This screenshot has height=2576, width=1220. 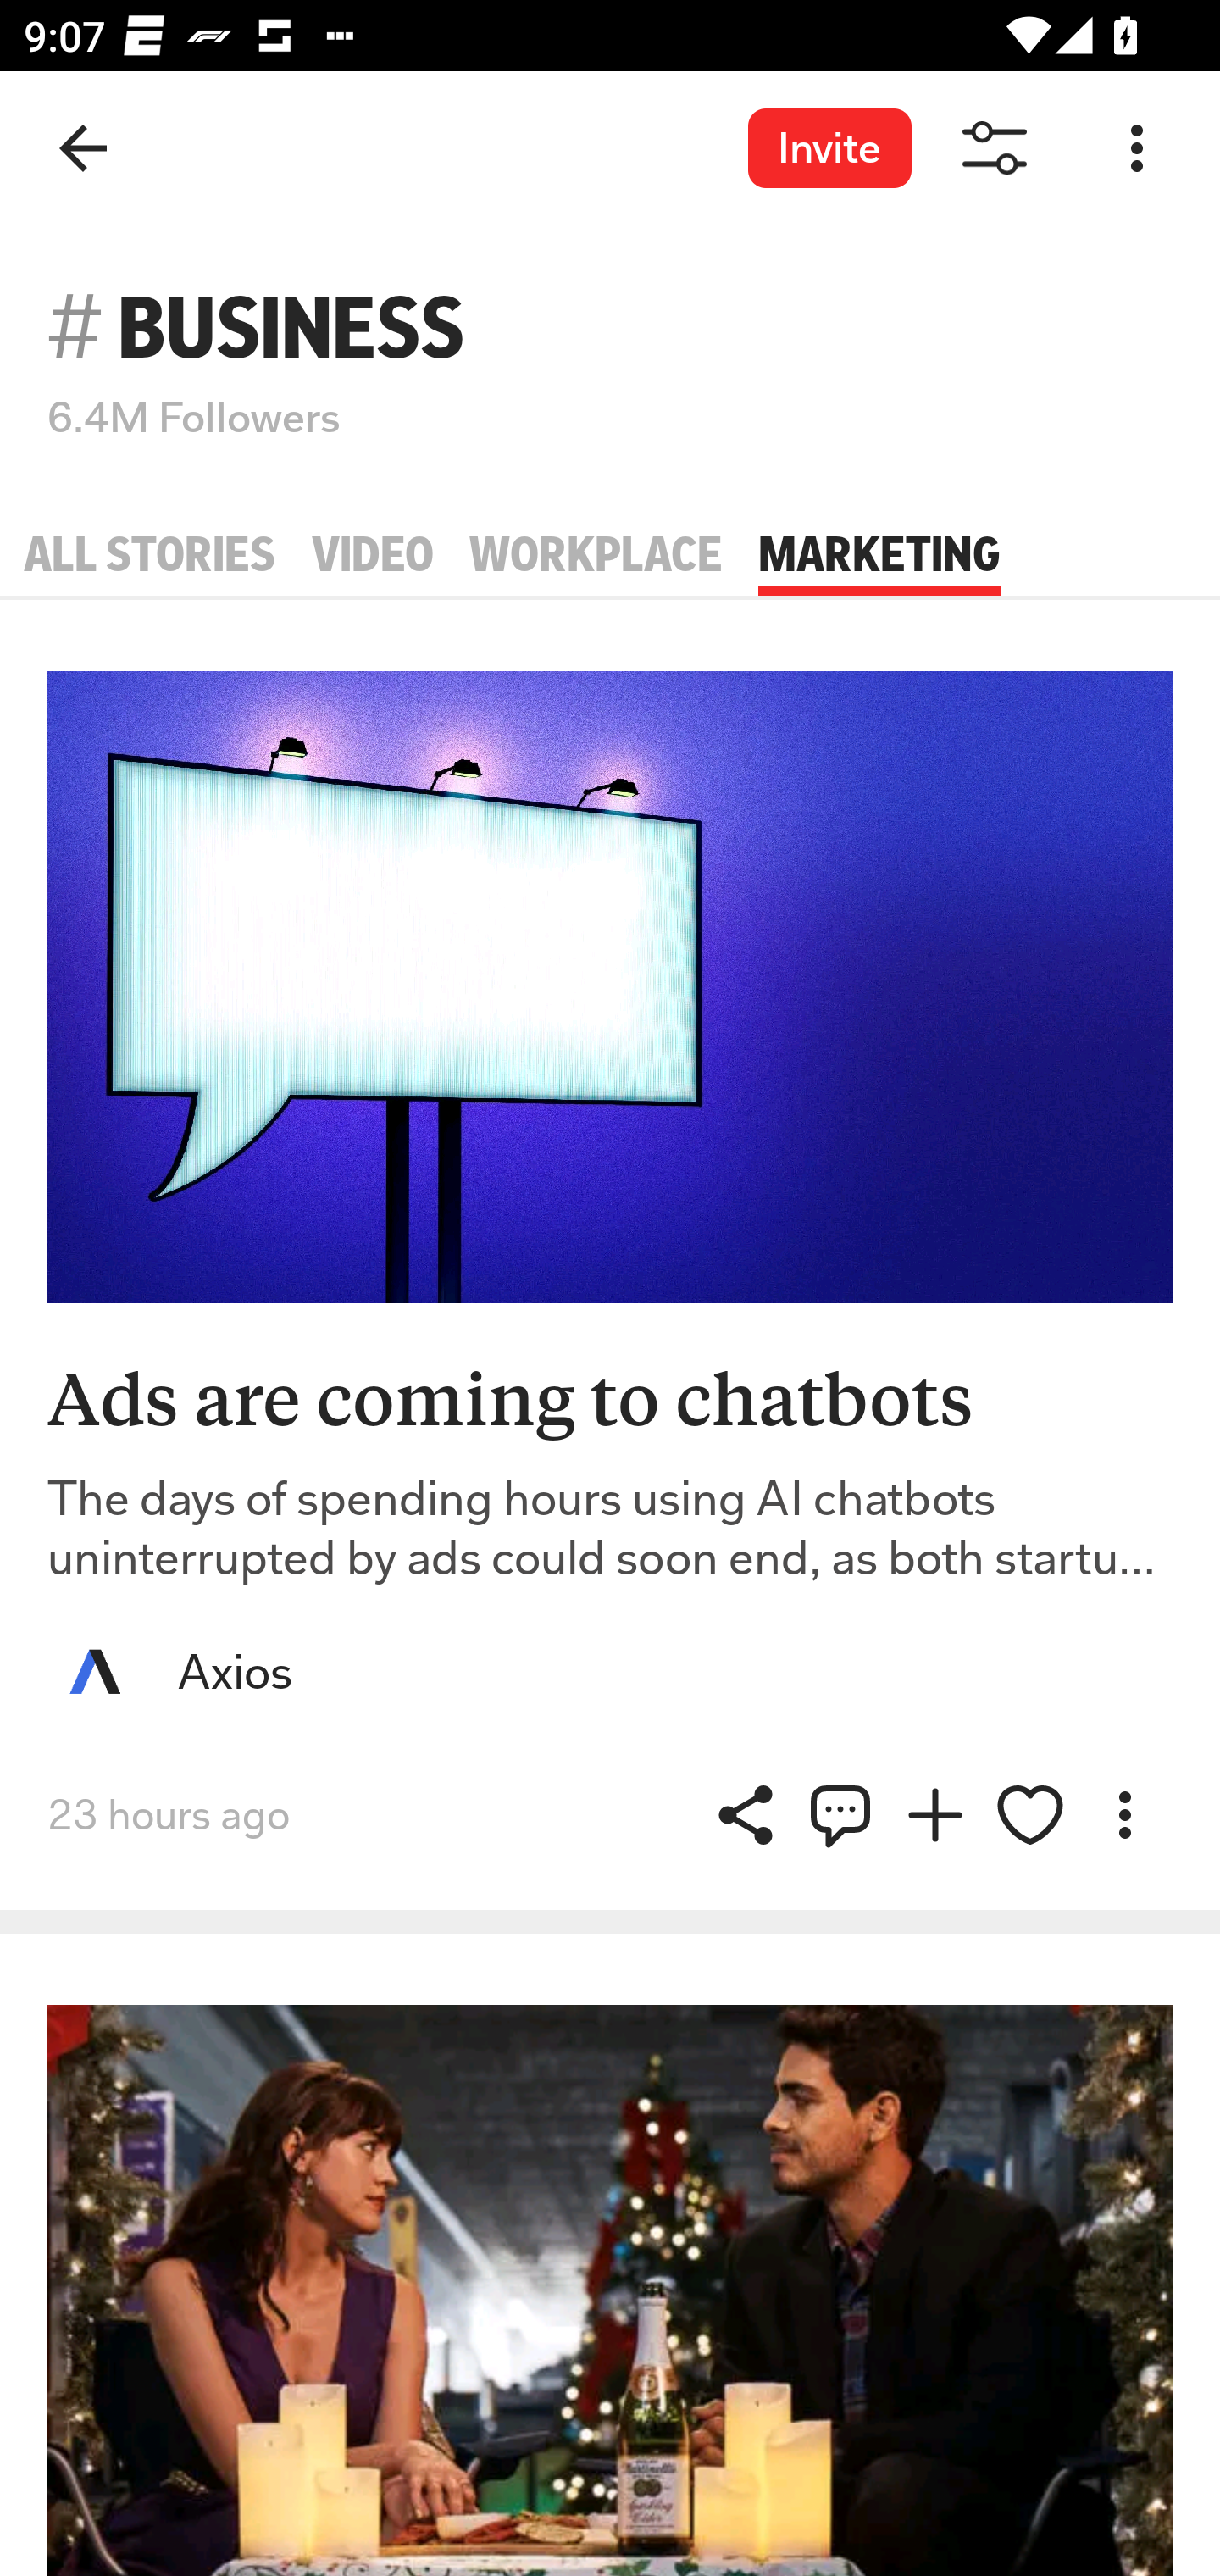 What do you see at coordinates (935, 1814) in the screenshot?
I see `Flip into Magazine` at bounding box center [935, 1814].